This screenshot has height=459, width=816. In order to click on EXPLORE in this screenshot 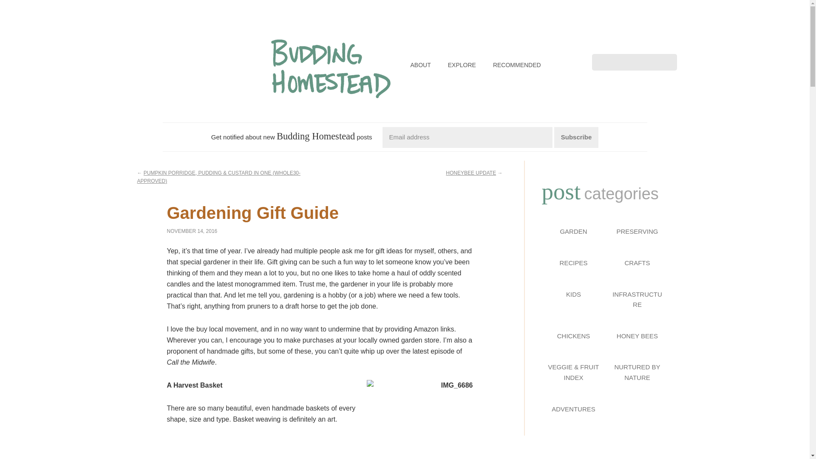, I will do `click(462, 65)`.